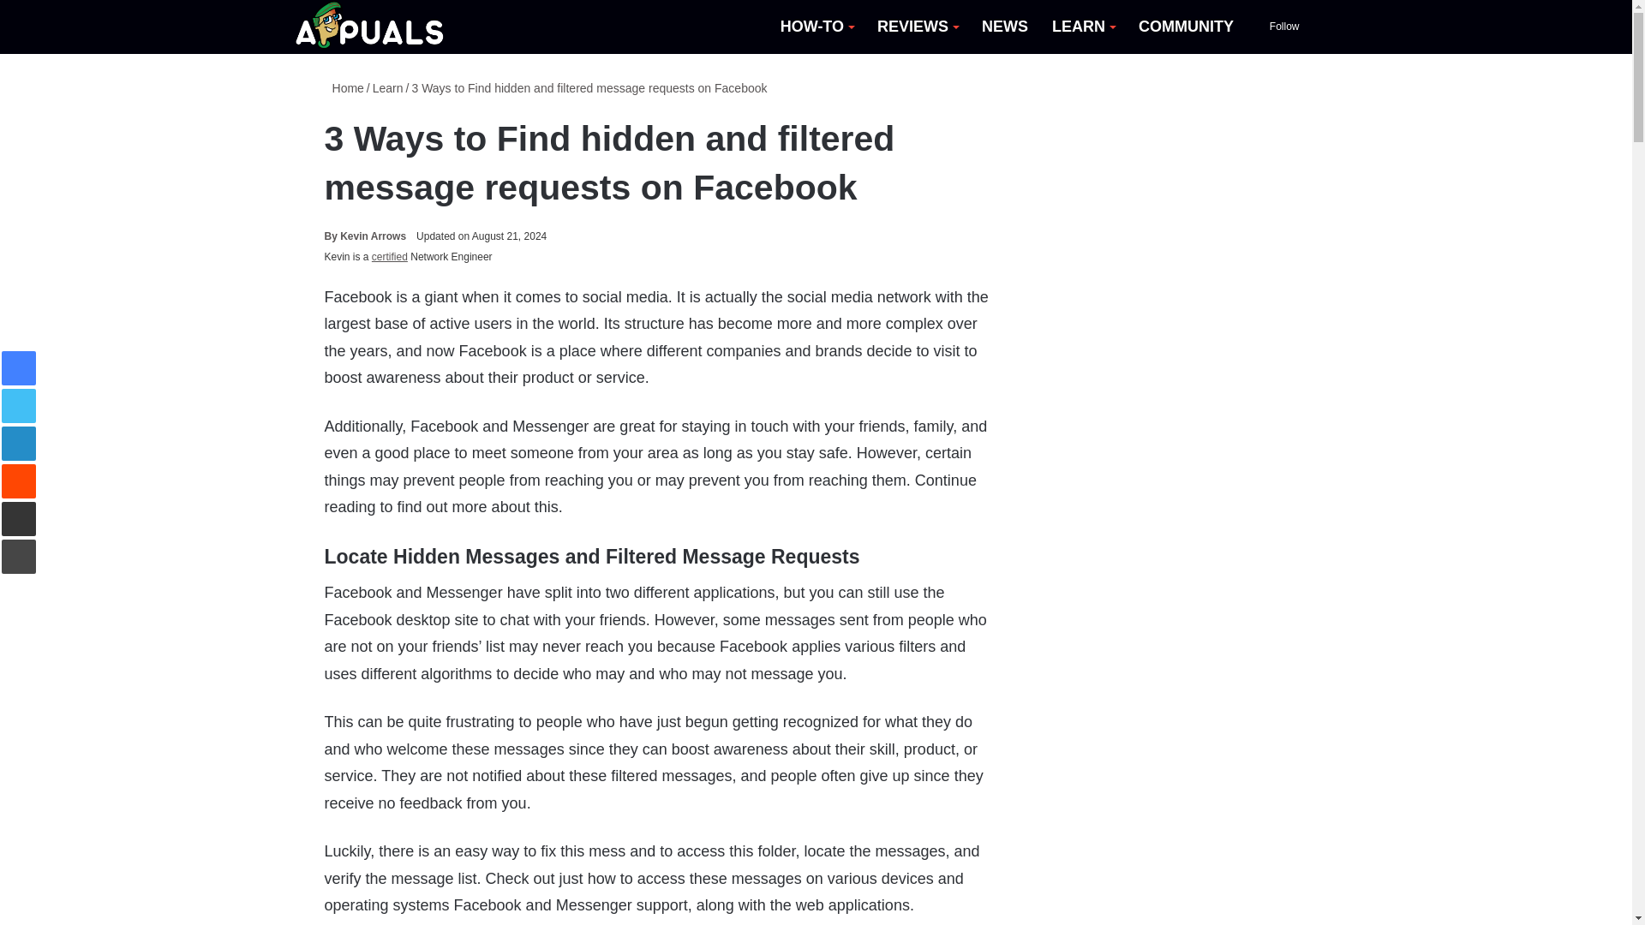 Image resolution: width=1645 pixels, height=925 pixels. I want to click on Kevin Arrows, so click(365, 236).